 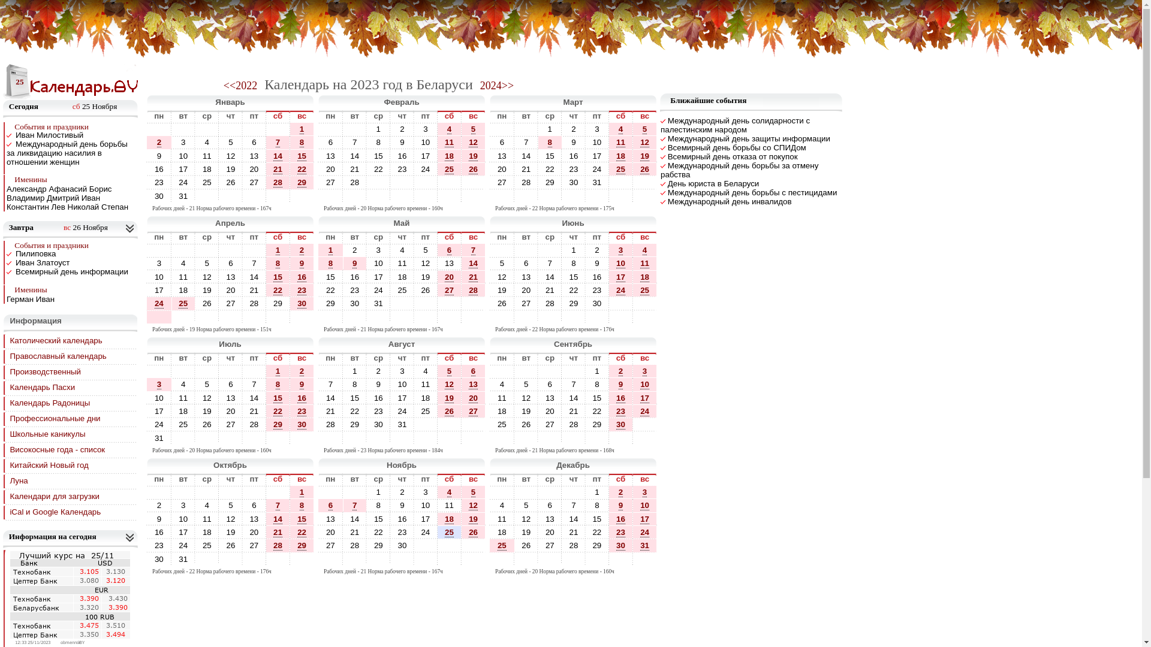 I want to click on 9, so click(x=302, y=264).